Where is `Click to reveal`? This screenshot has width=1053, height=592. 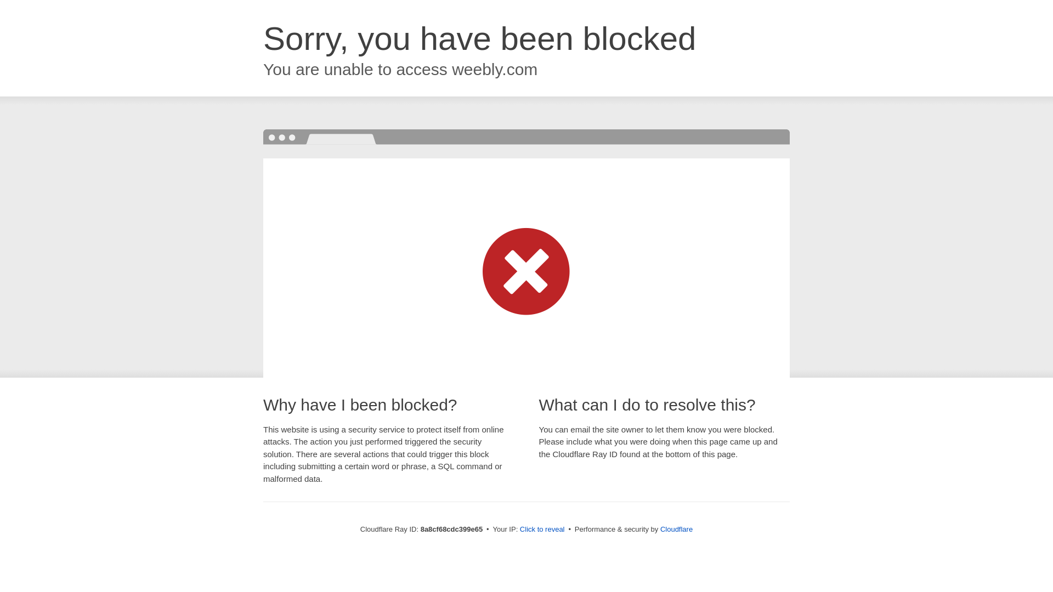 Click to reveal is located at coordinates (542, 530).